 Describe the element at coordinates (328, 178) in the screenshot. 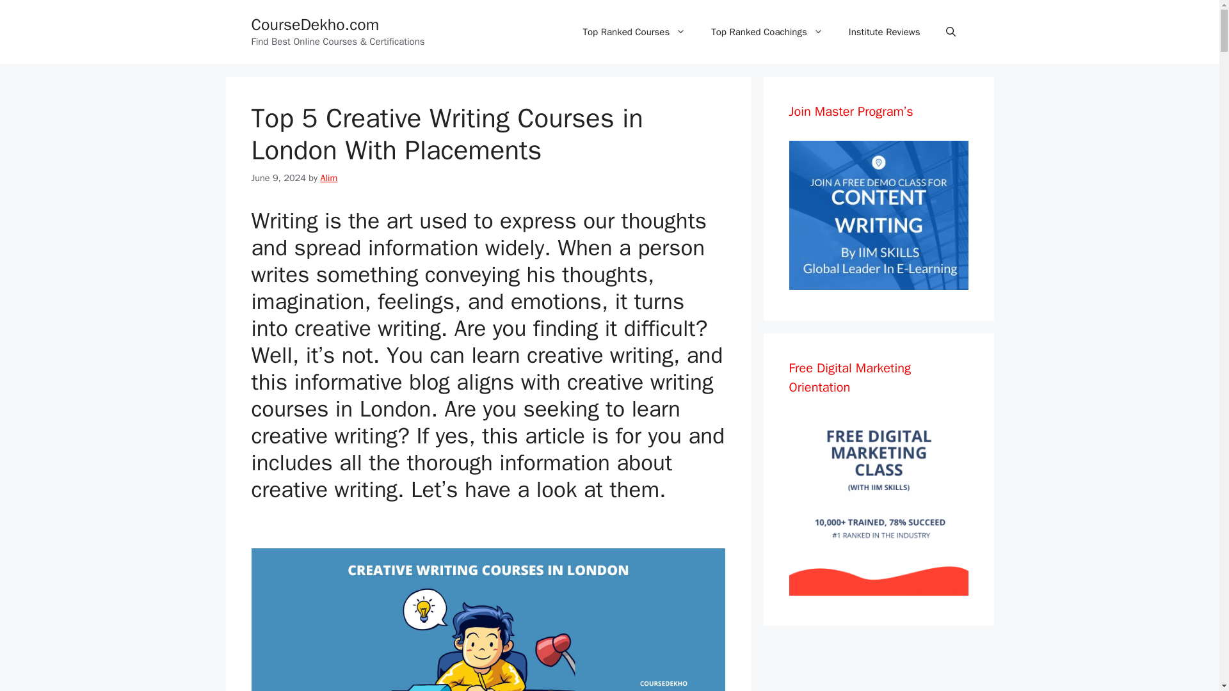

I see `View all posts by Alim` at that location.